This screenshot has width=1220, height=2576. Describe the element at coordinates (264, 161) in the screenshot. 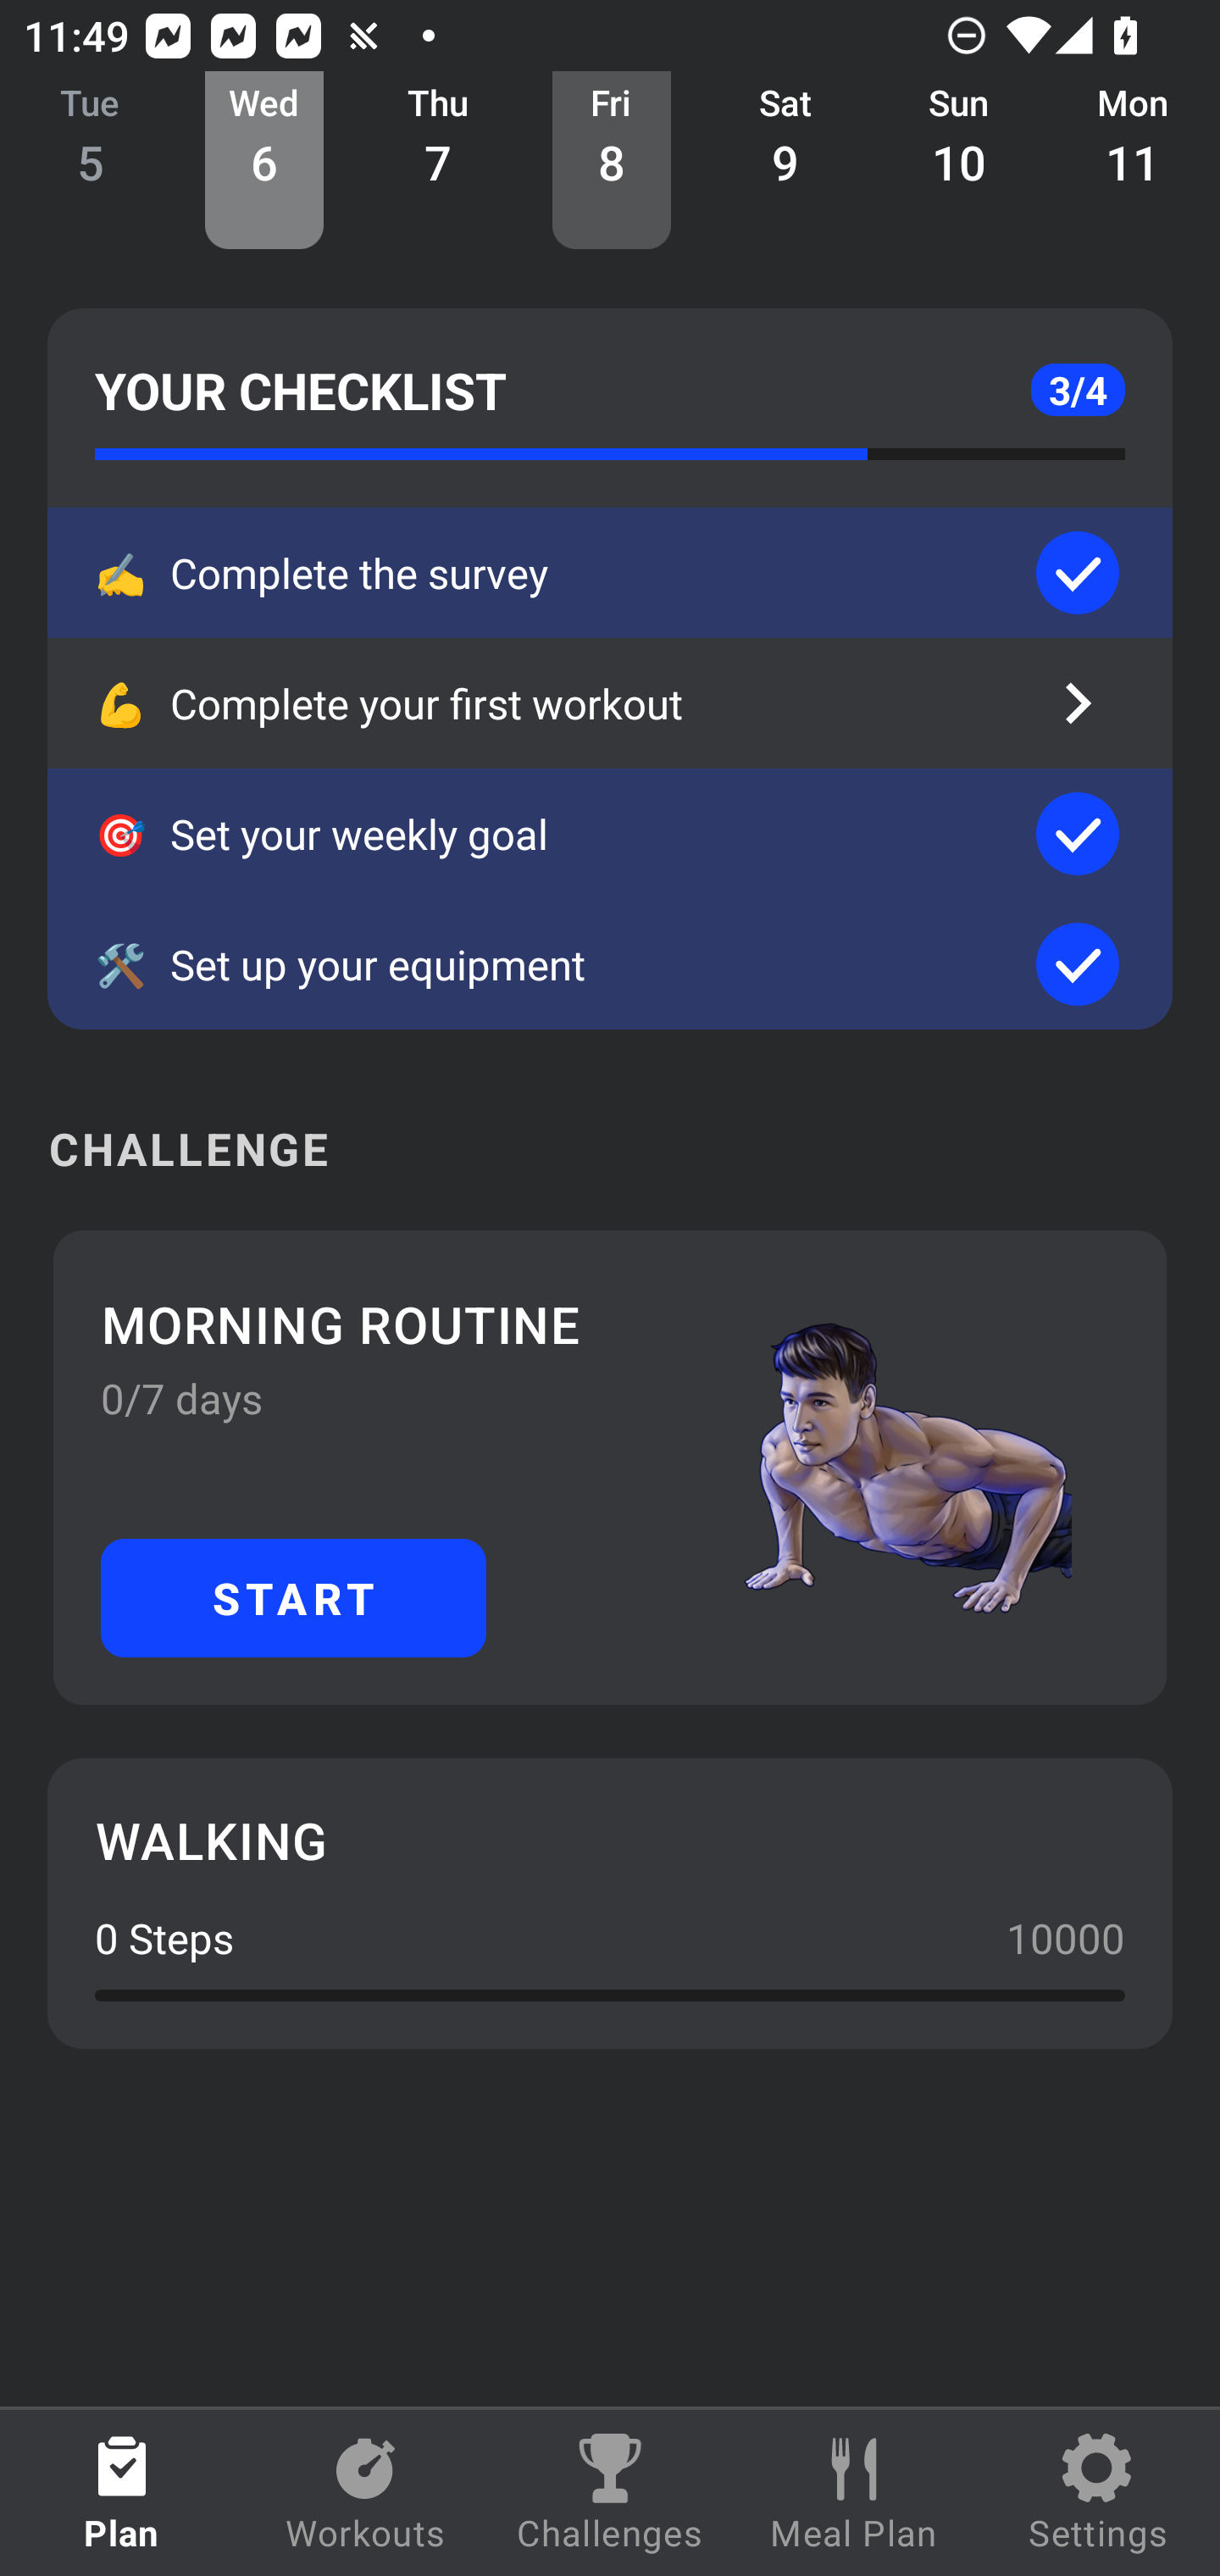

I see `Wed 6` at that location.